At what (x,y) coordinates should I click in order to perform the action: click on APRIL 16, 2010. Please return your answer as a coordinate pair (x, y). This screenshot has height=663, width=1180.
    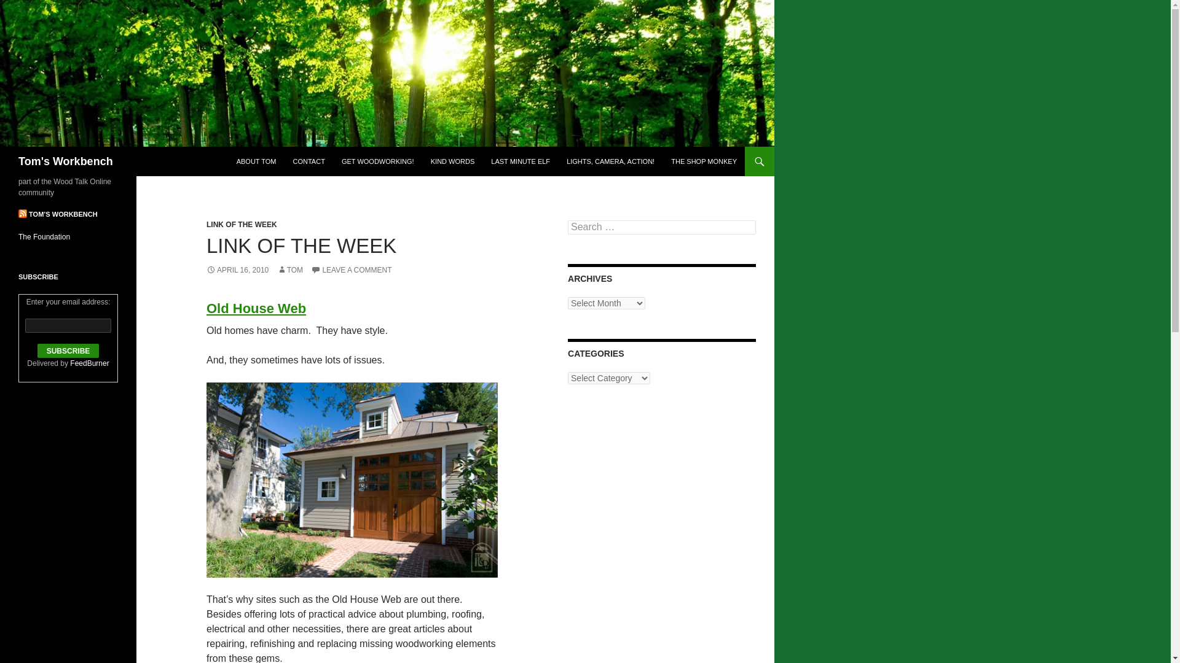
    Looking at the image, I should click on (237, 270).